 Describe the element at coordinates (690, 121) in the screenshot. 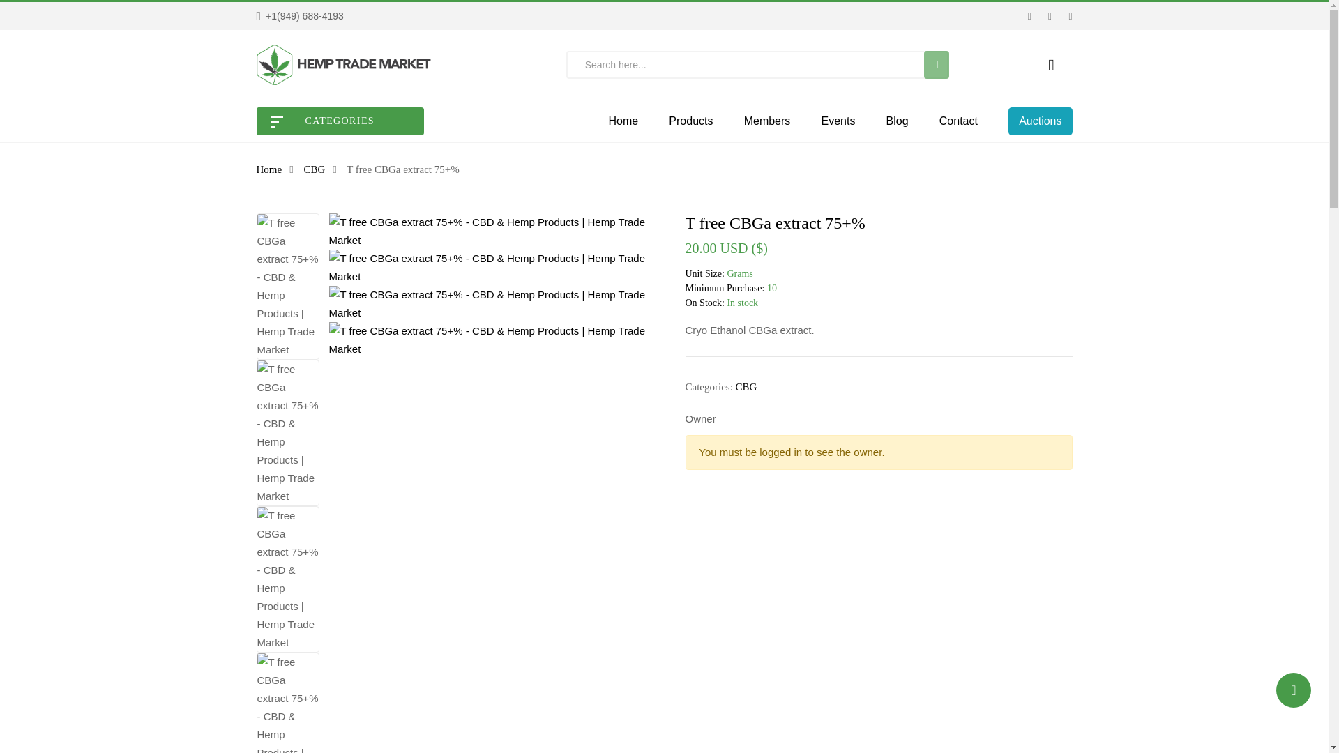

I see `Products` at that location.